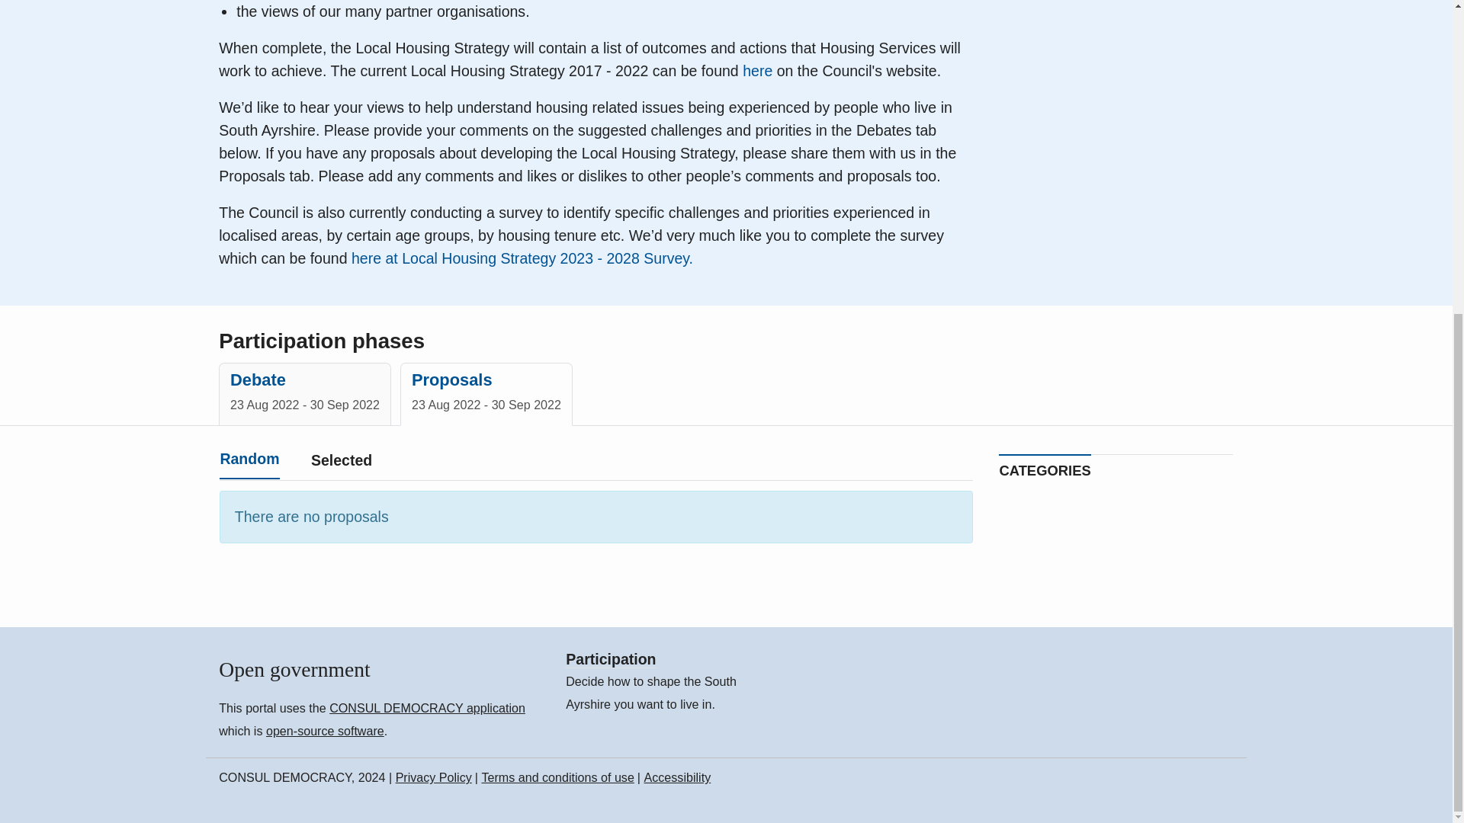 The image size is (1464, 823). I want to click on here at Local Housing Strategy 2023 - 2028 Survey., so click(522, 258).